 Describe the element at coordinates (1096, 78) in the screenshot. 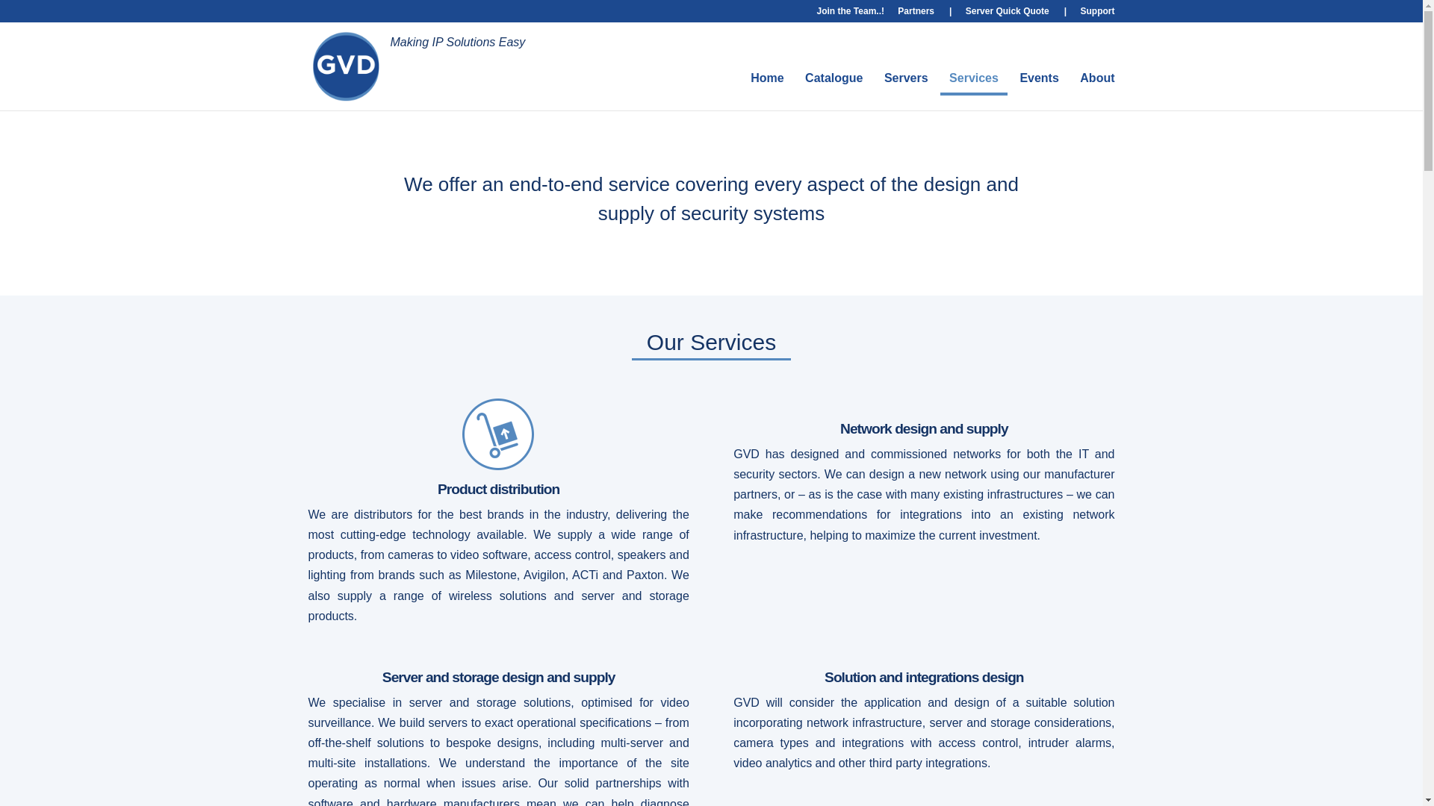

I see `About` at that location.